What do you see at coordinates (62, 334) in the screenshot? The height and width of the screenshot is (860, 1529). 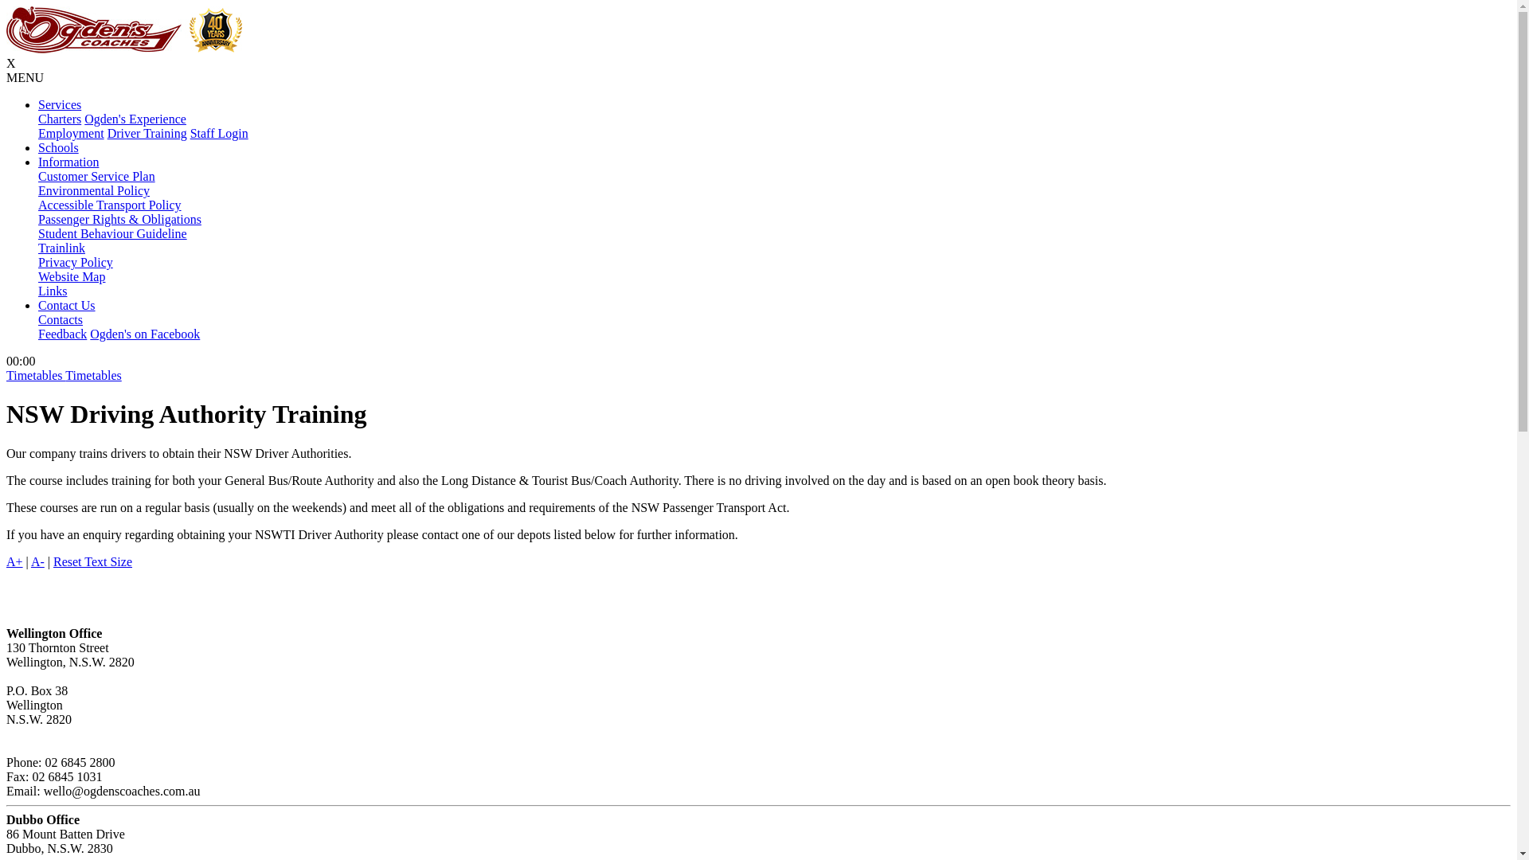 I see `Feedback` at bounding box center [62, 334].